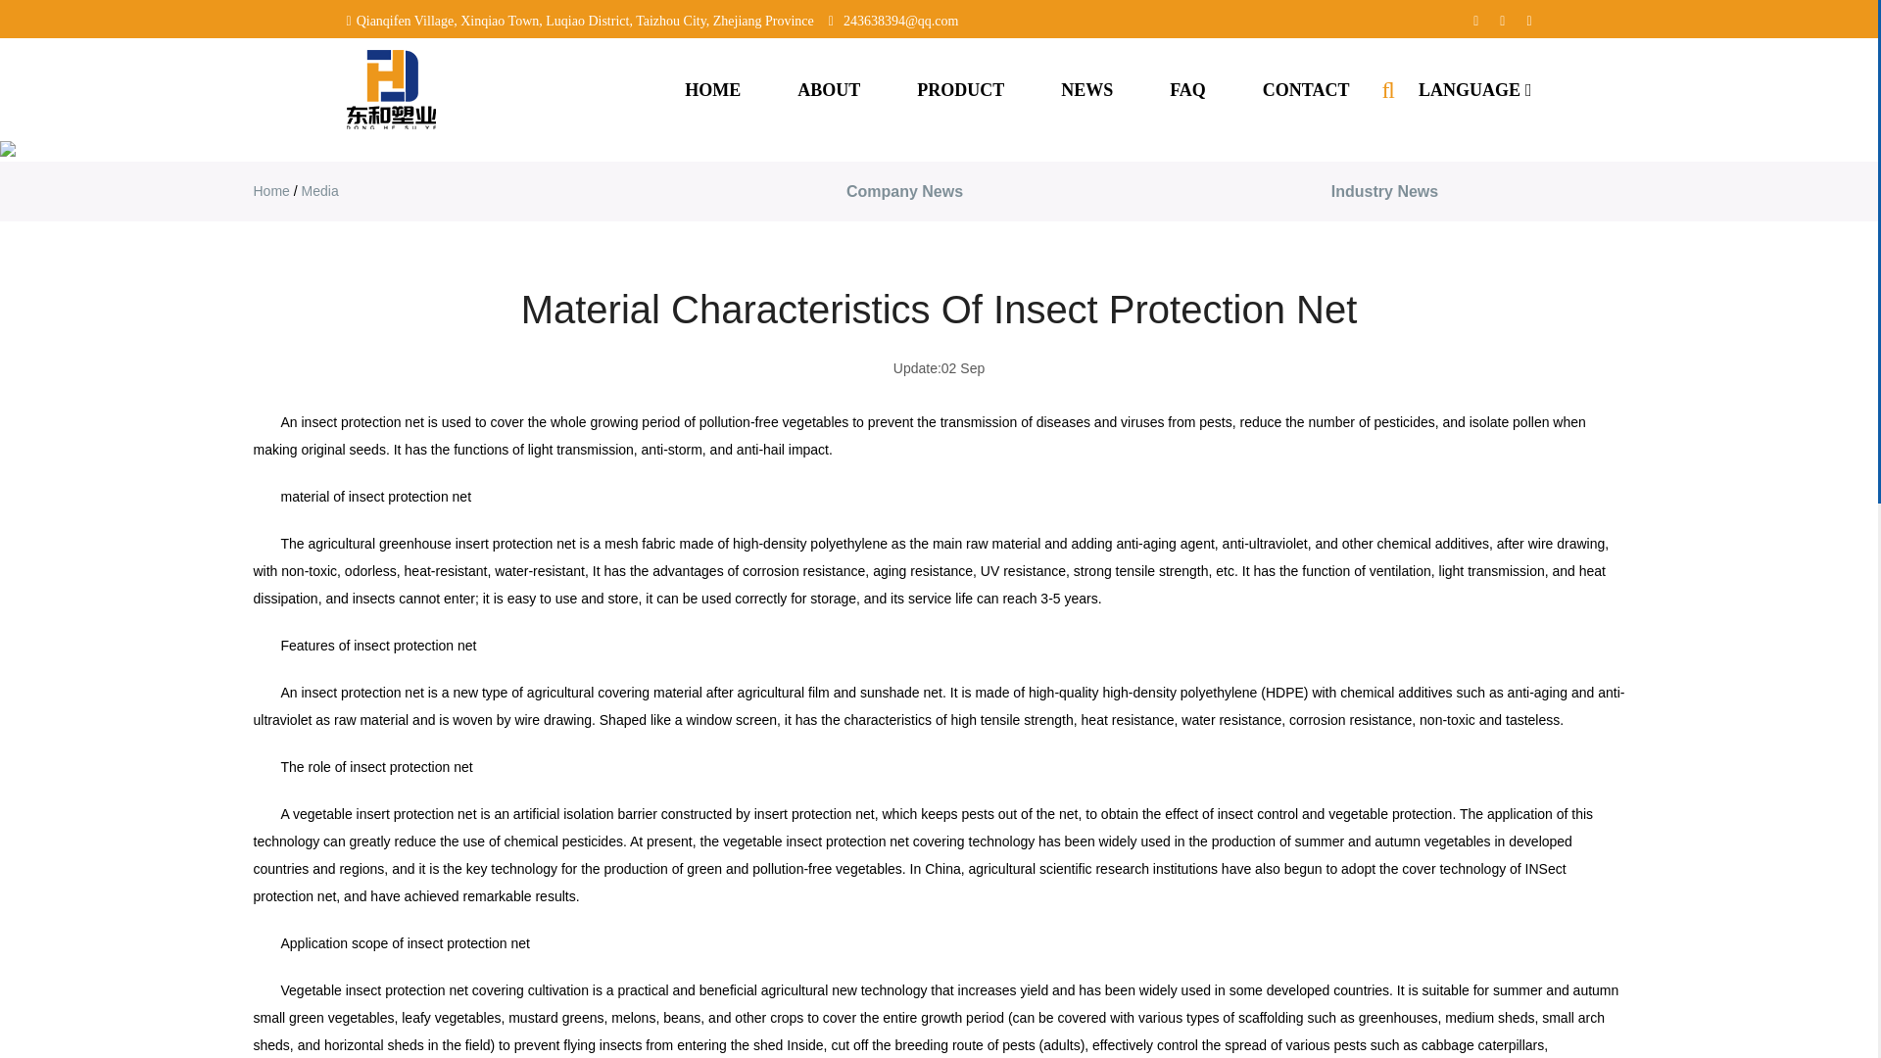  I want to click on CONTACT, so click(1306, 90).